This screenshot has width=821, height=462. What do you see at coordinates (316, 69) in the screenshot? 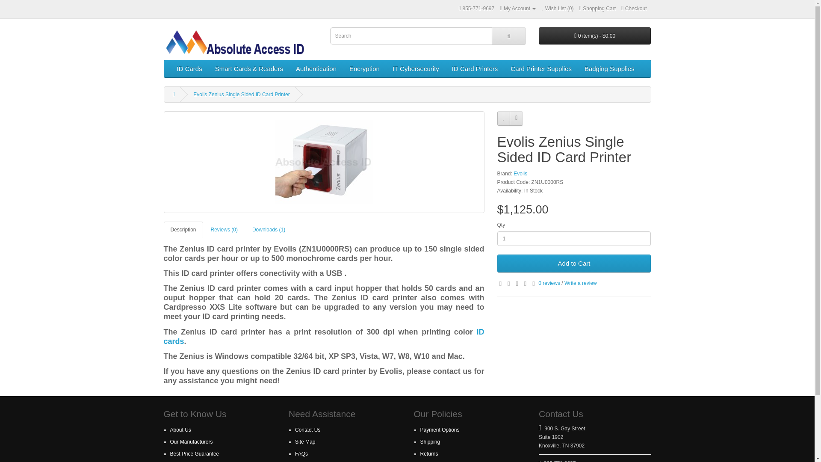
I see `Authentication` at bounding box center [316, 69].